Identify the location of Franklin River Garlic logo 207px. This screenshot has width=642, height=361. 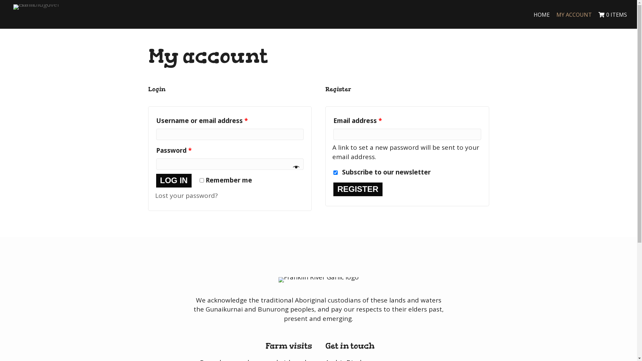
(38, 7).